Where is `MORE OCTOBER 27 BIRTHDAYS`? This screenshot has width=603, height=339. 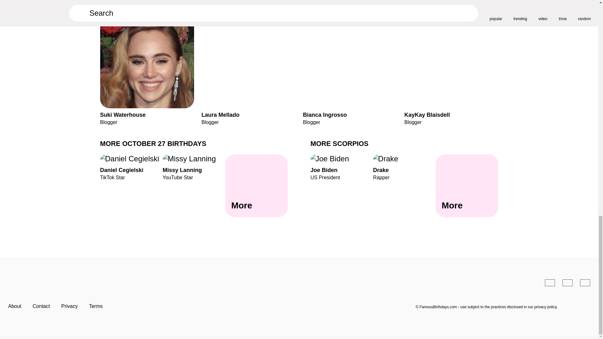
MORE OCTOBER 27 BIRTHDAYS is located at coordinates (153, 143).